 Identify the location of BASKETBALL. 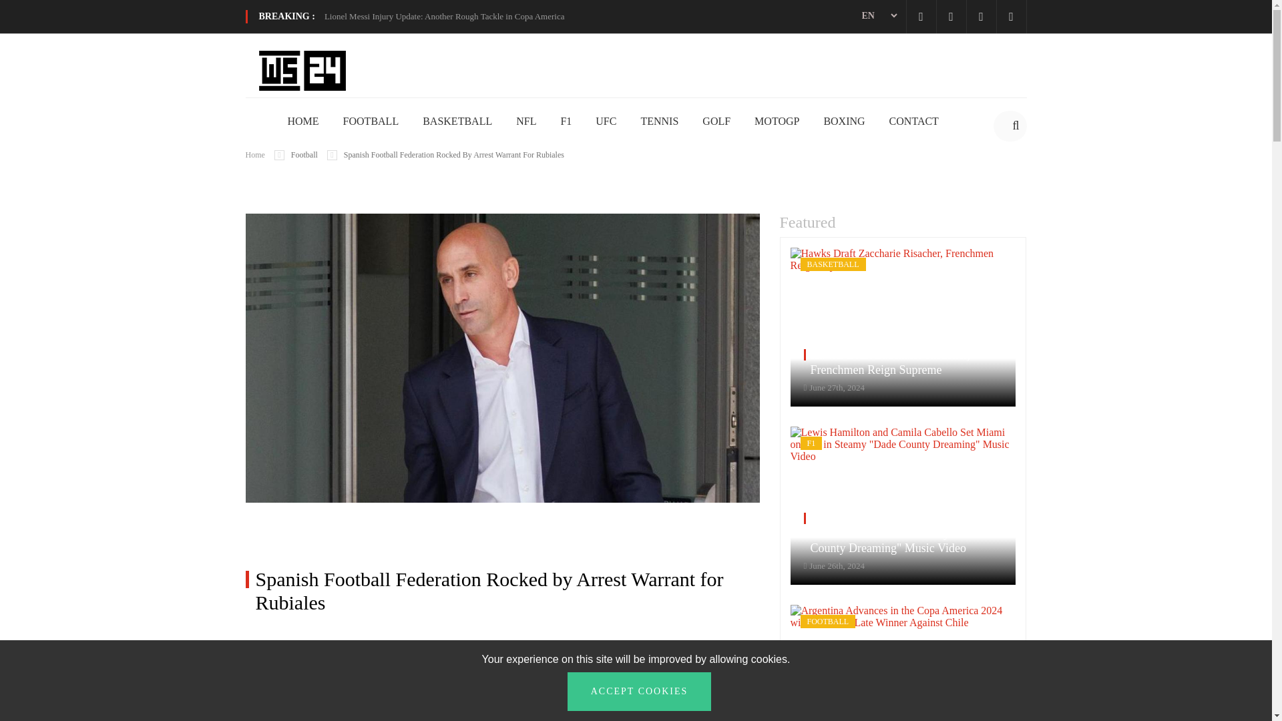
(457, 122).